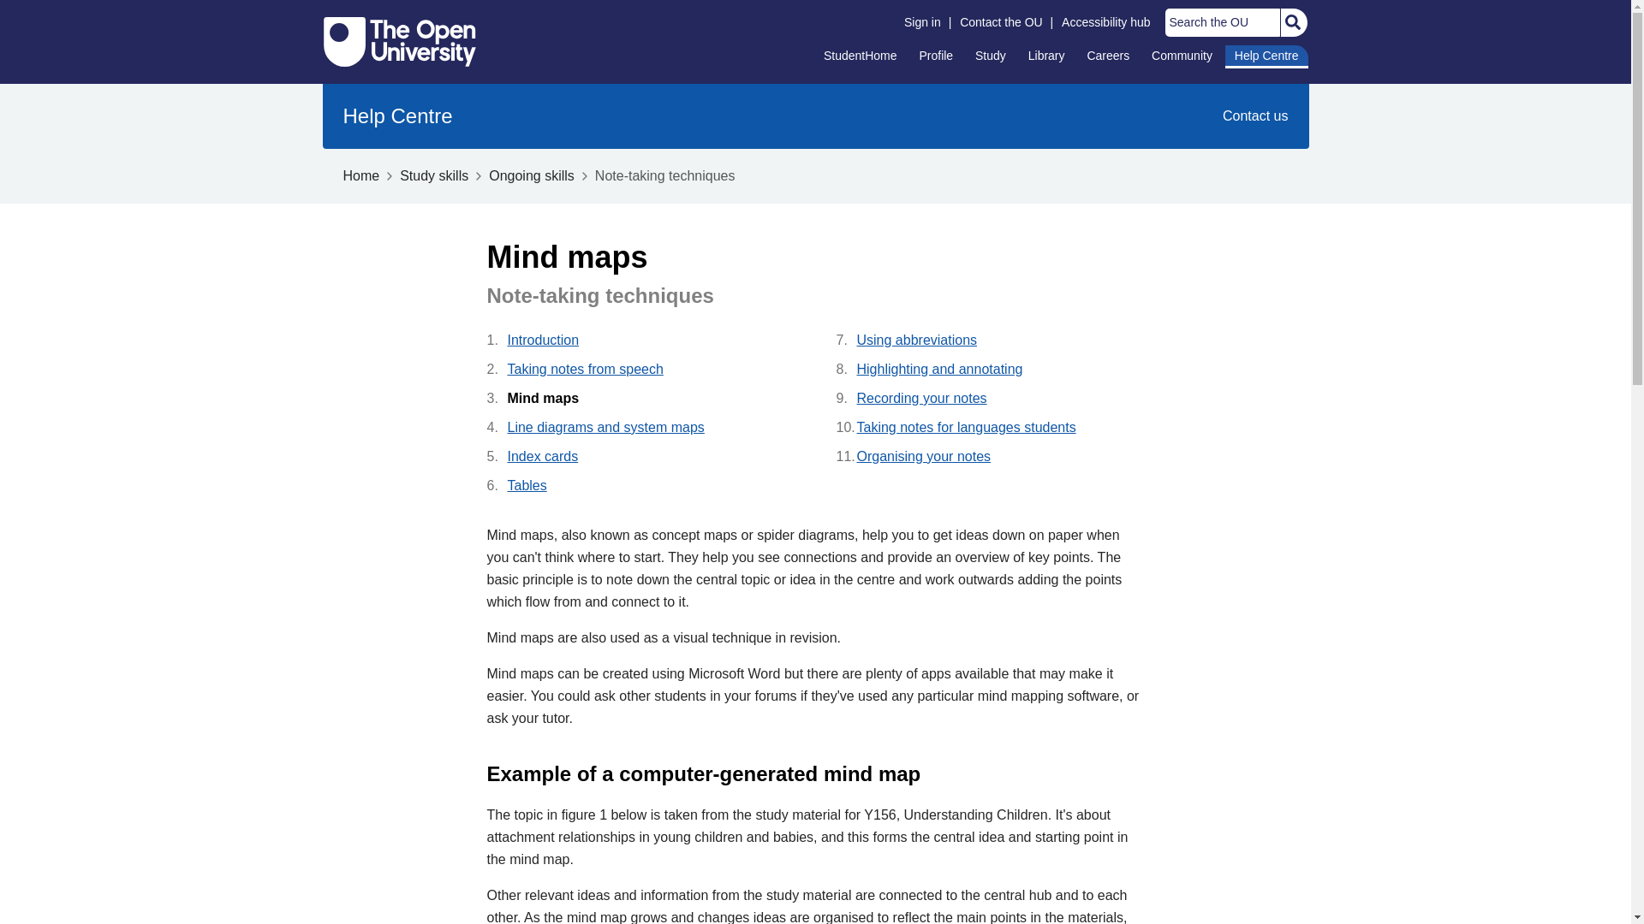 The width and height of the screenshot is (1644, 924). Describe the element at coordinates (650, 428) in the screenshot. I see `Line diagrams and system maps` at that location.